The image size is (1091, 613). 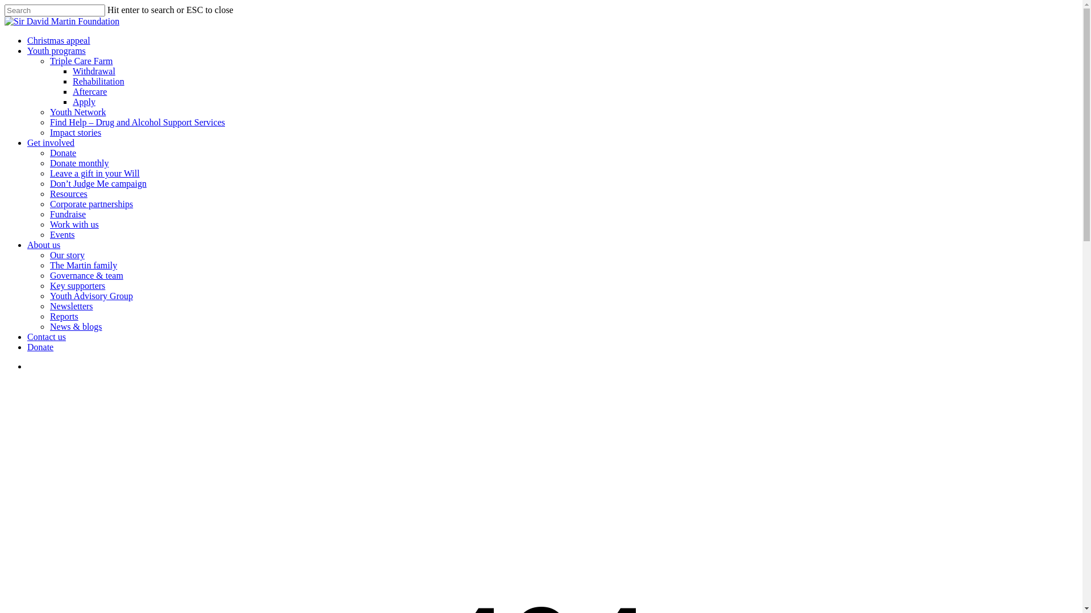 I want to click on News & blogs, so click(x=76, y=327).